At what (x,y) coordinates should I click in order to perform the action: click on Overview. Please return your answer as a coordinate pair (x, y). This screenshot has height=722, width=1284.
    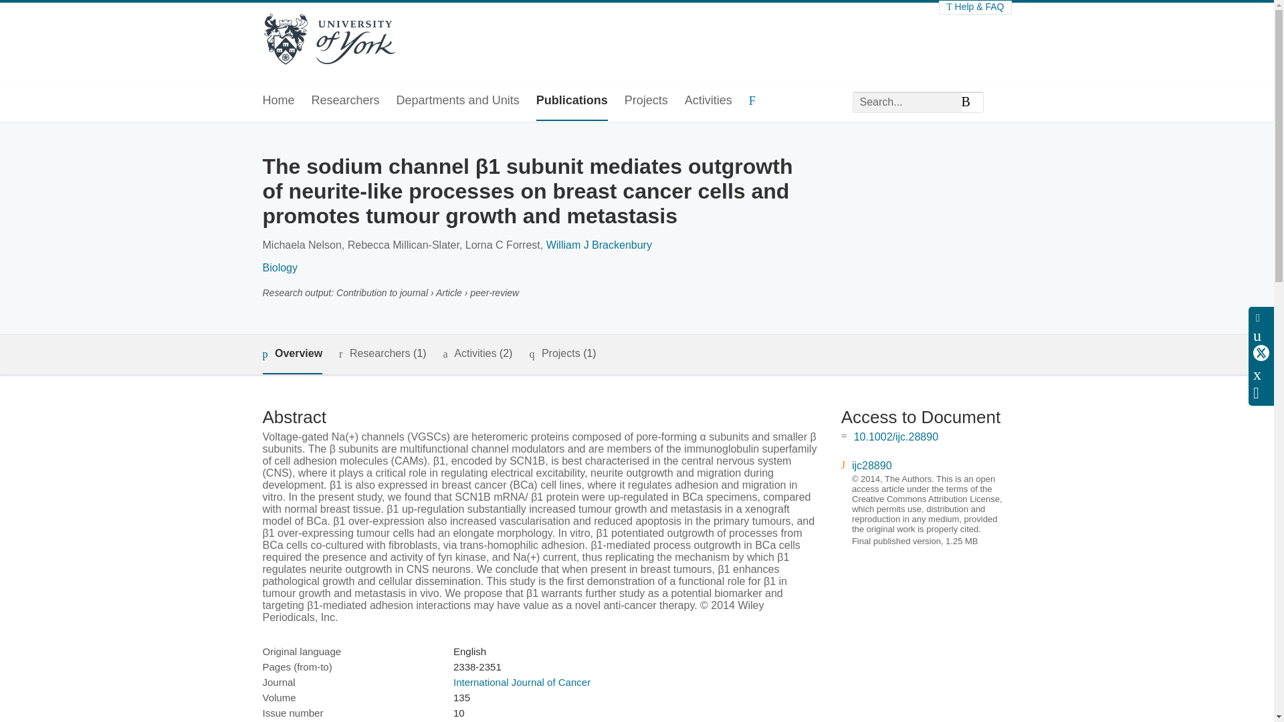
    Looking at the image, I should click on (292, 354).